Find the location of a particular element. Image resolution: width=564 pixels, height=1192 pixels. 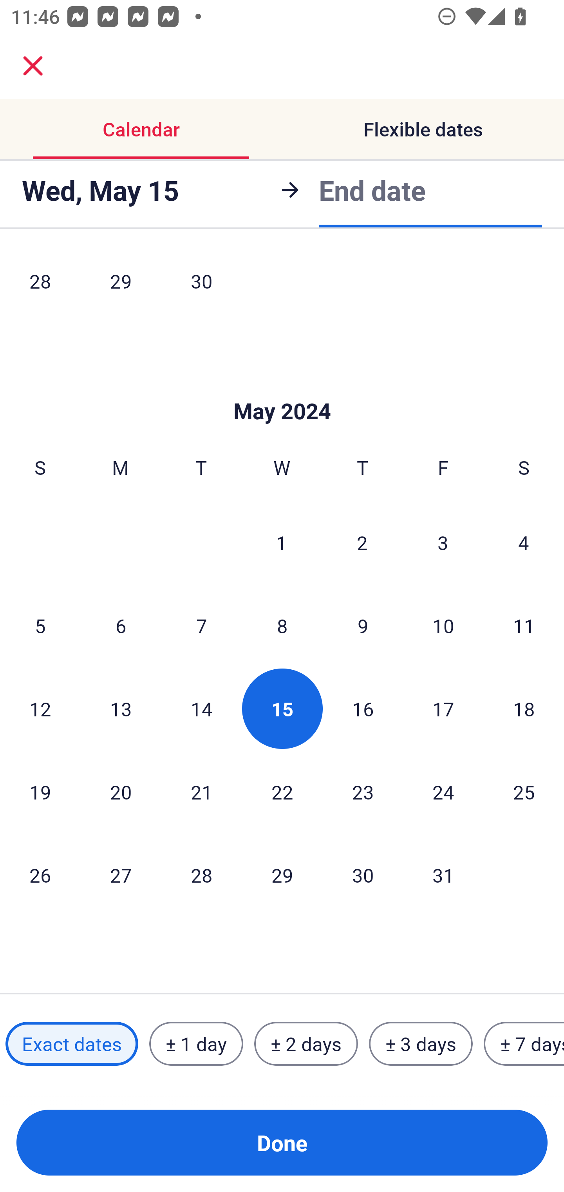

± 1 day is located at coordinates (196, 1043).